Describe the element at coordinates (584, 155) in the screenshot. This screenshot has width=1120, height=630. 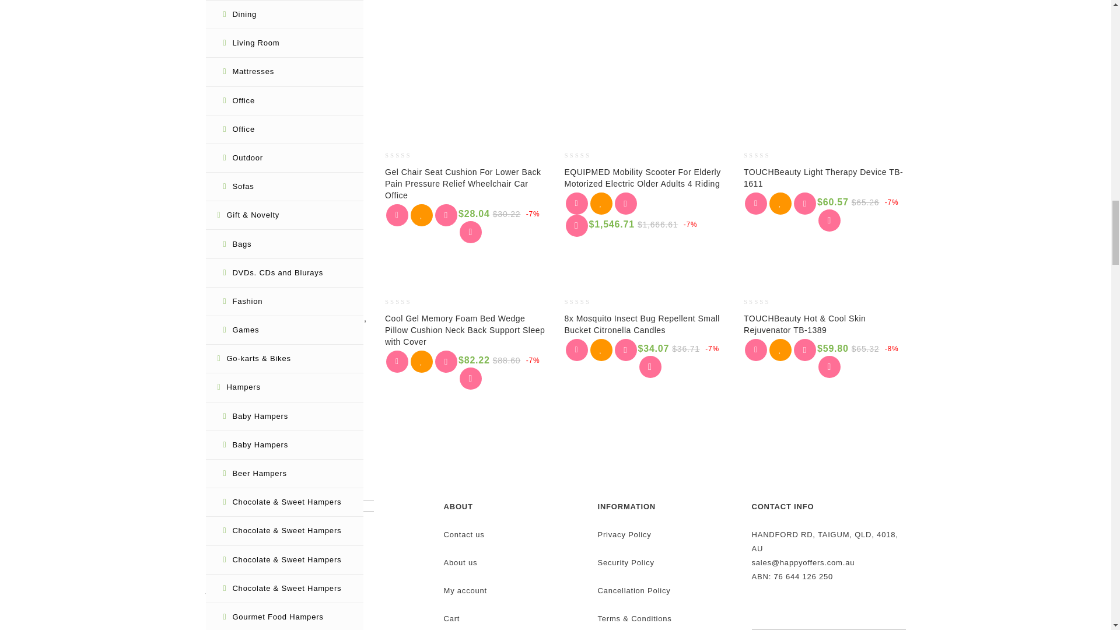
I see `Not yet rated` at that location.